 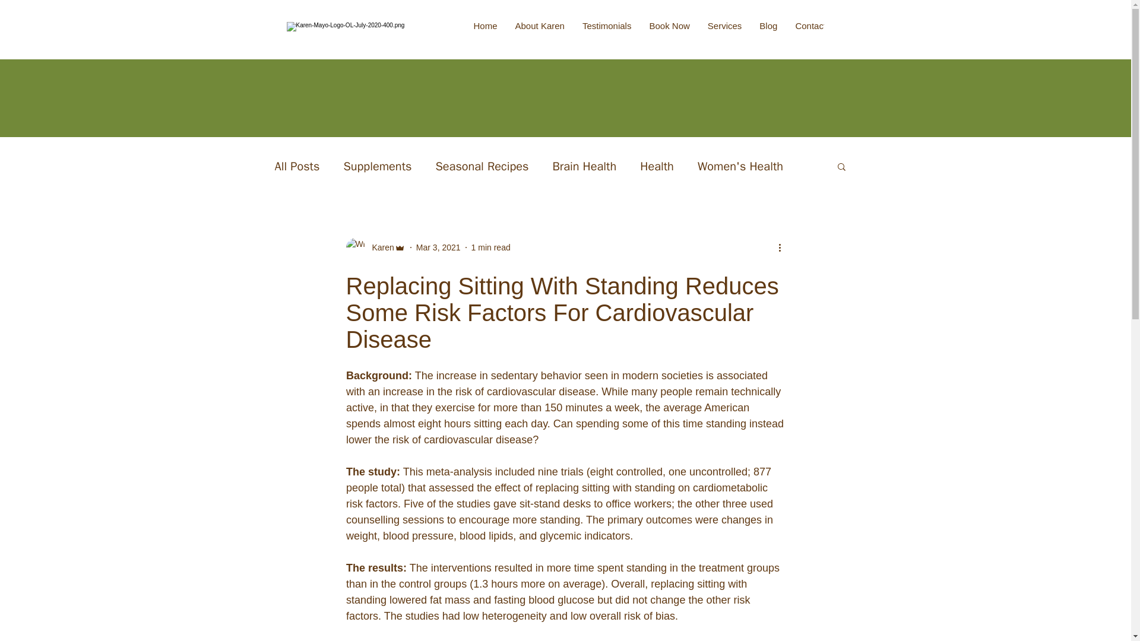 What do you see at coordinates (669, 34) in the screenshot?
I see `Book Now` at bounding box center [669, 34].